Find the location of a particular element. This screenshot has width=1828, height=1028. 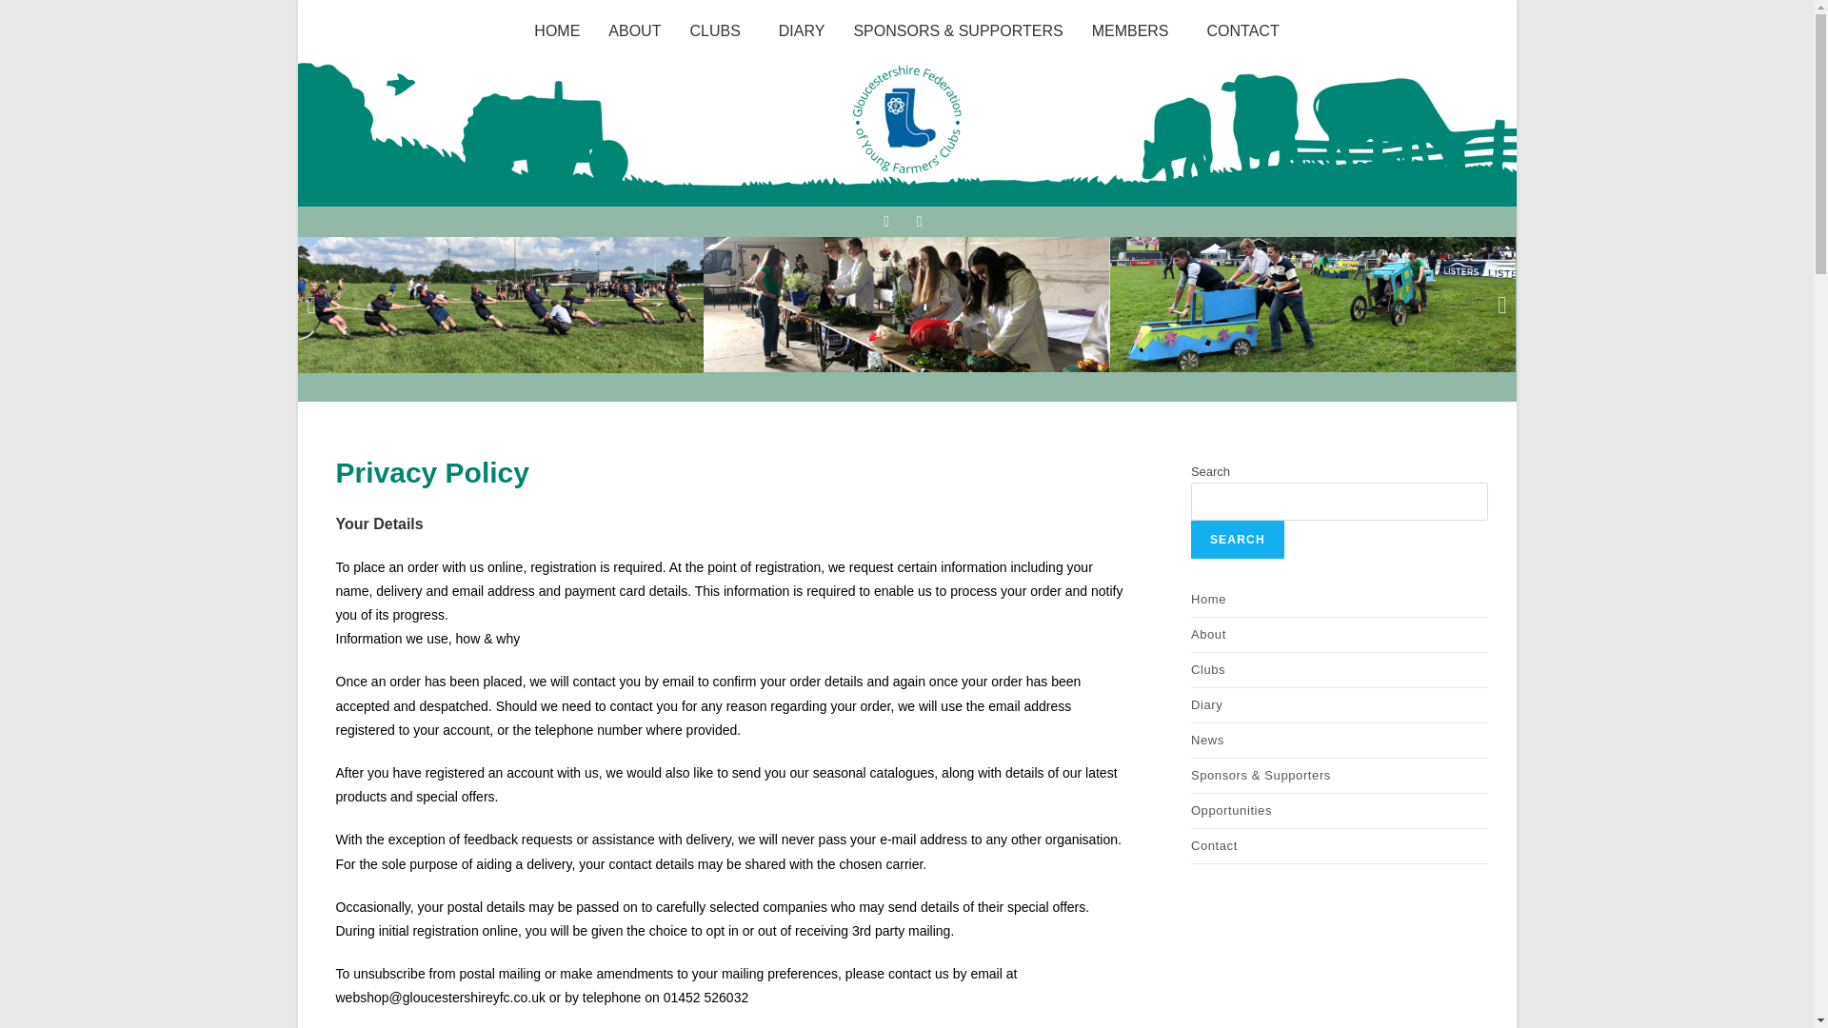

Contact is located at coordinates (1339, 845).